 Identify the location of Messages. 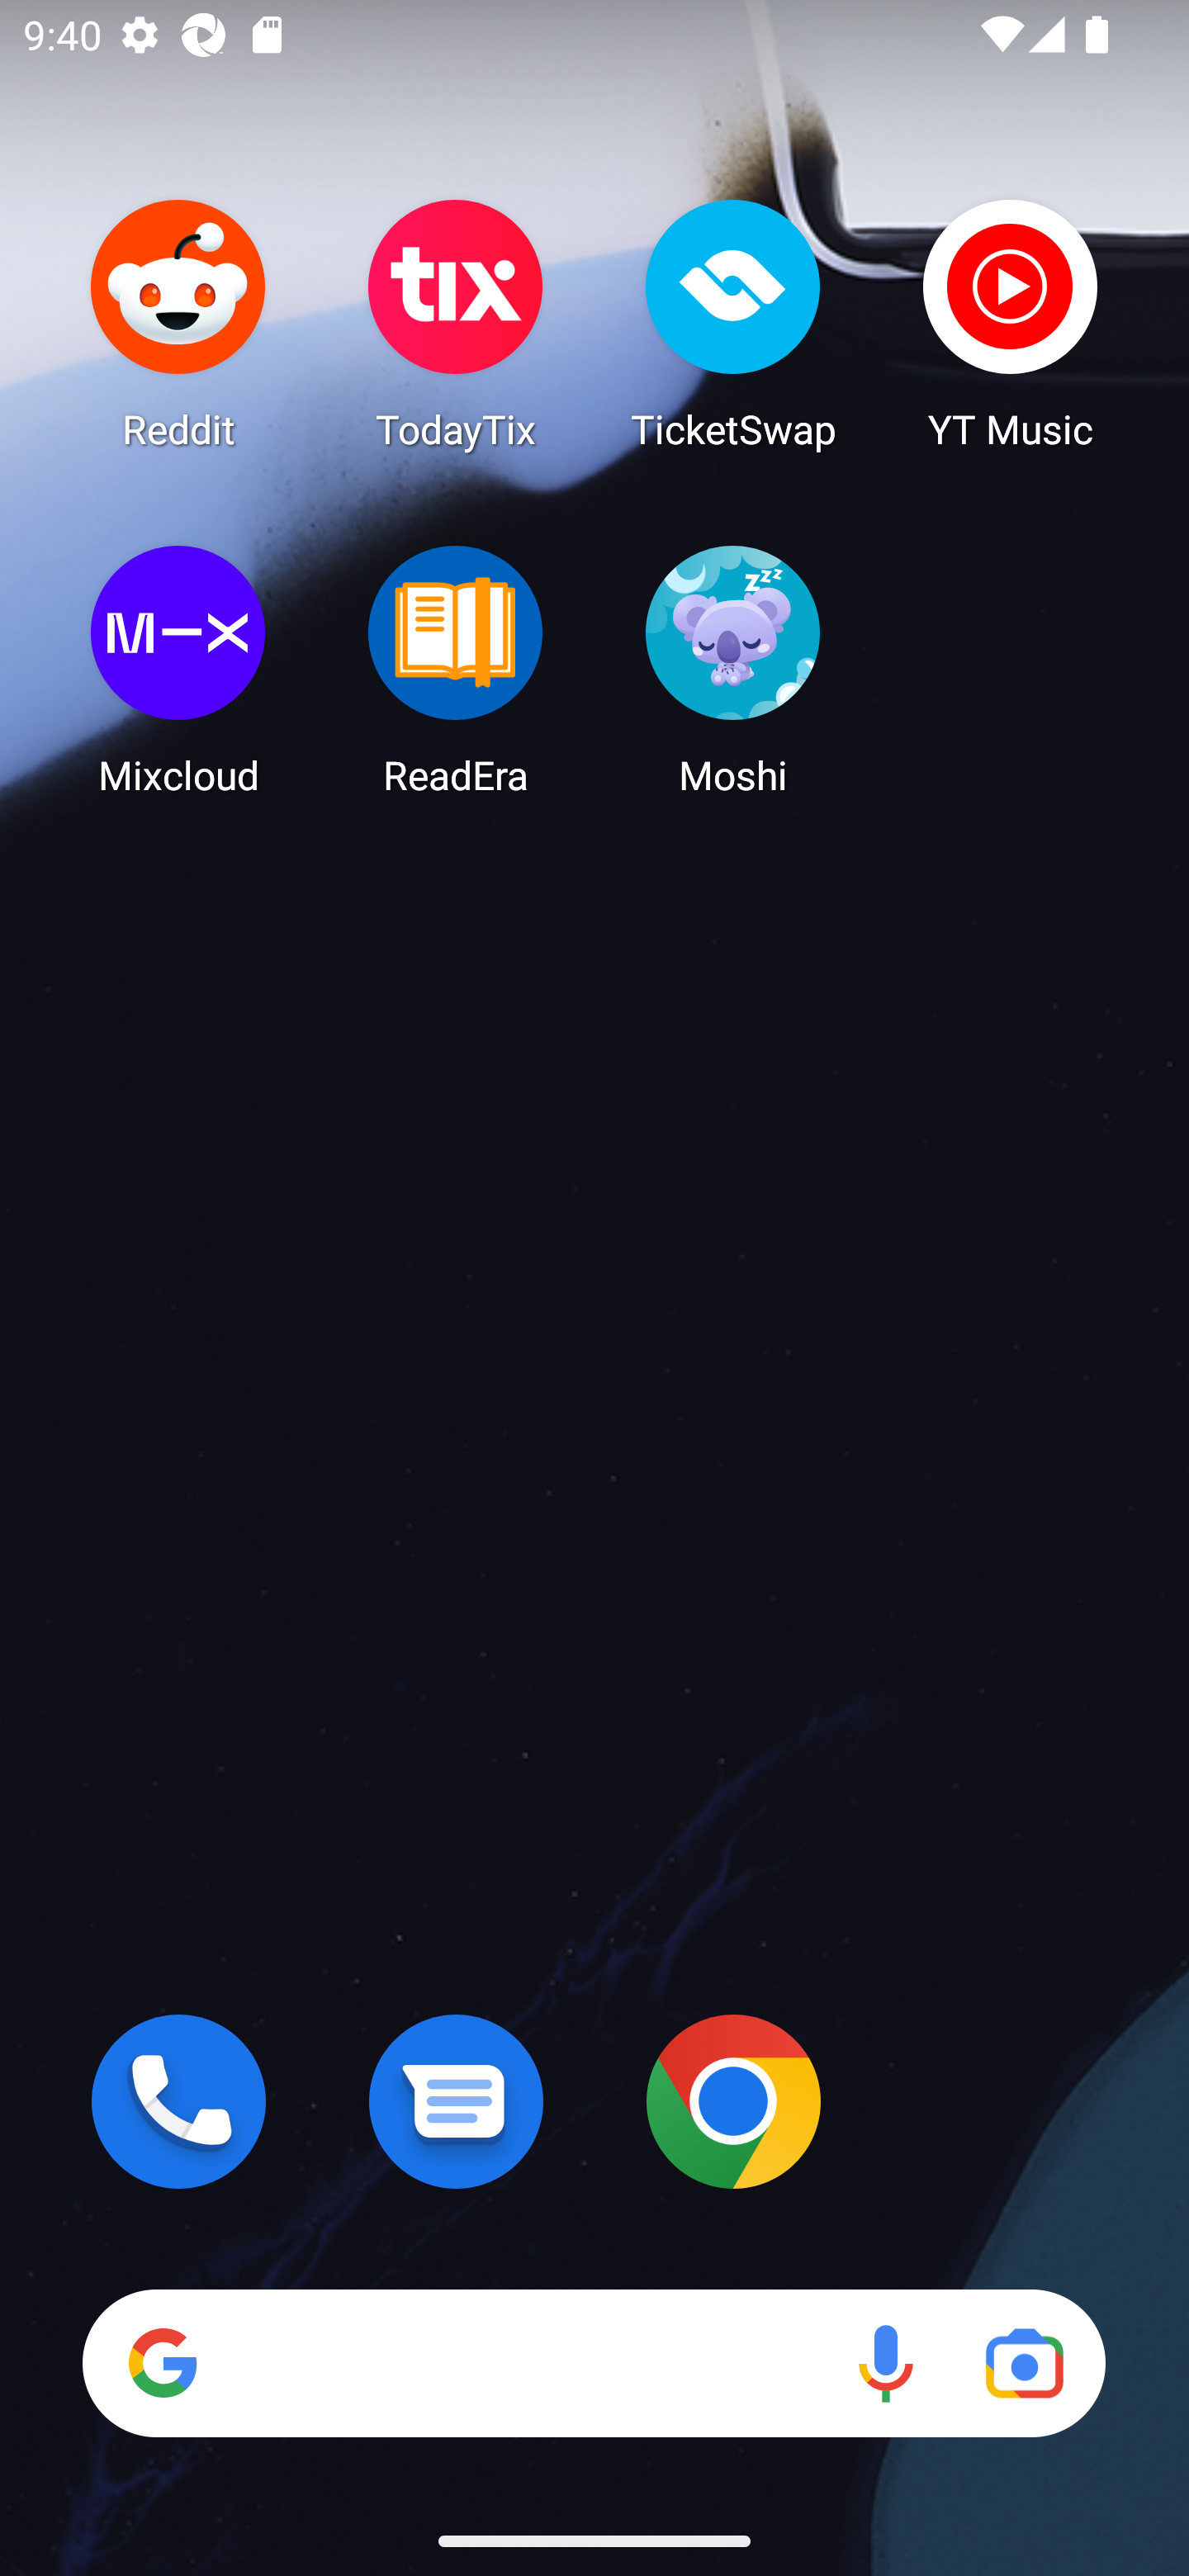
(456, 2101).